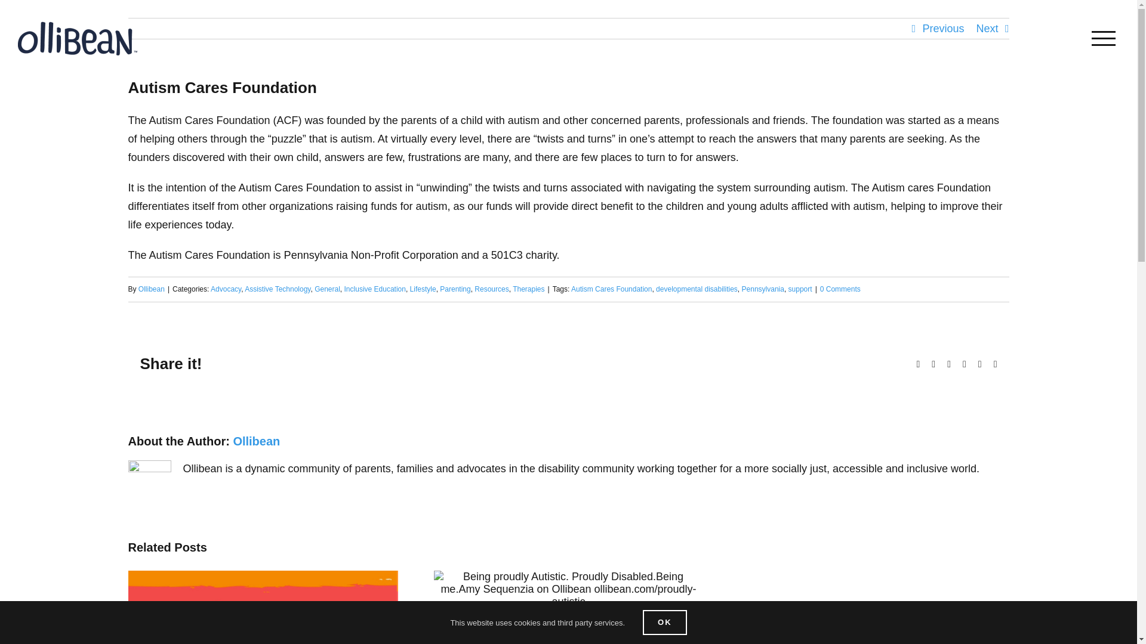  Describe the element at coordinates (763, 289) in the screenshot. I see `Pennsylvania` at that location.